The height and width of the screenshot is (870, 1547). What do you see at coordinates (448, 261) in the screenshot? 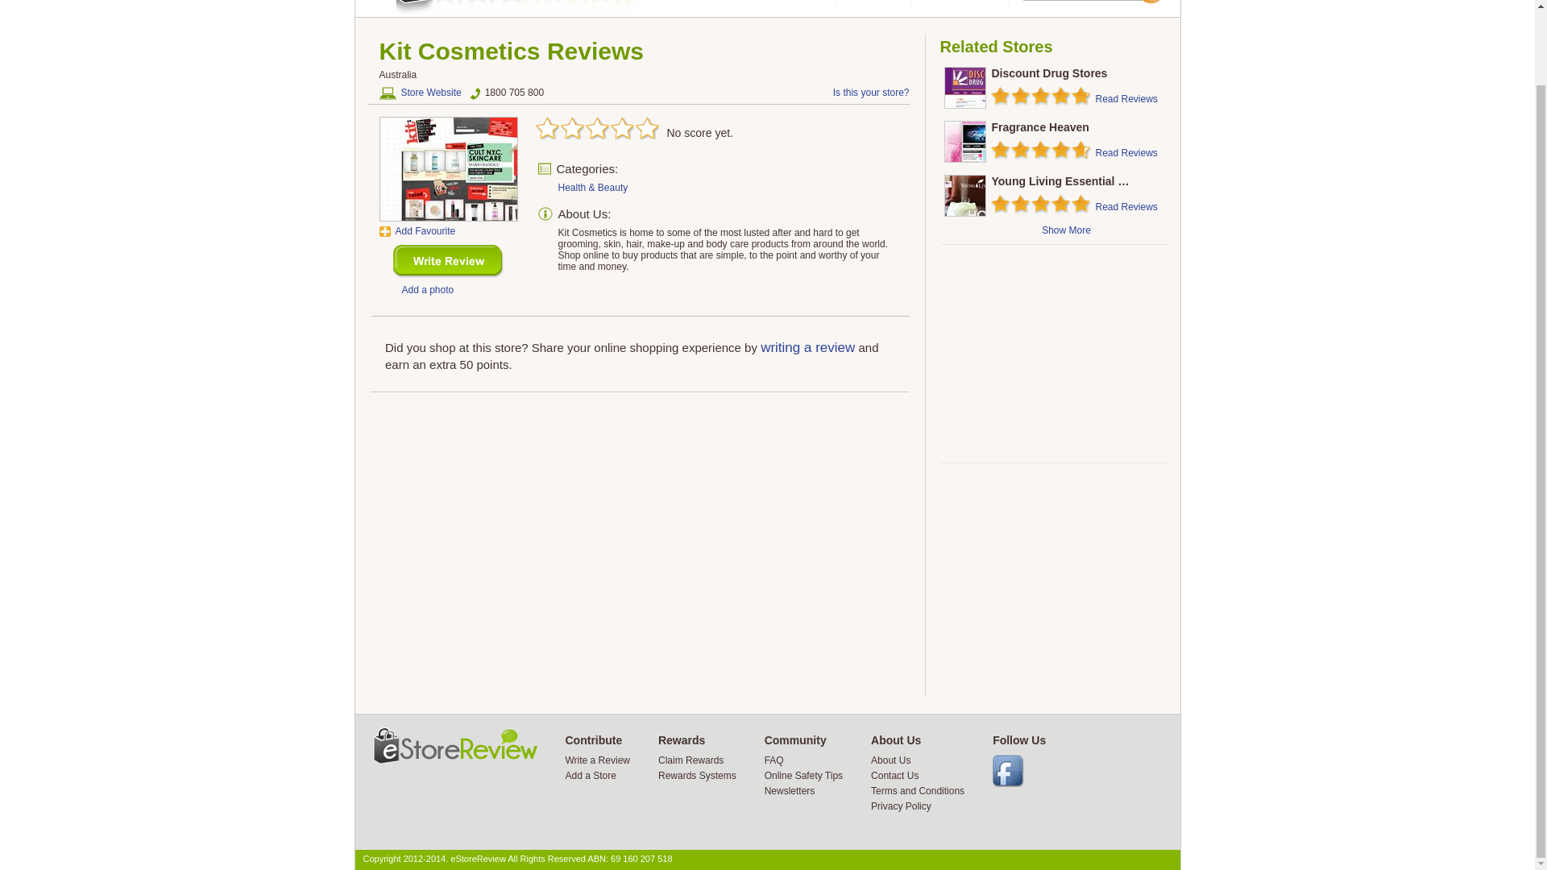
I see `New Review` at bounding box center [448, 261].